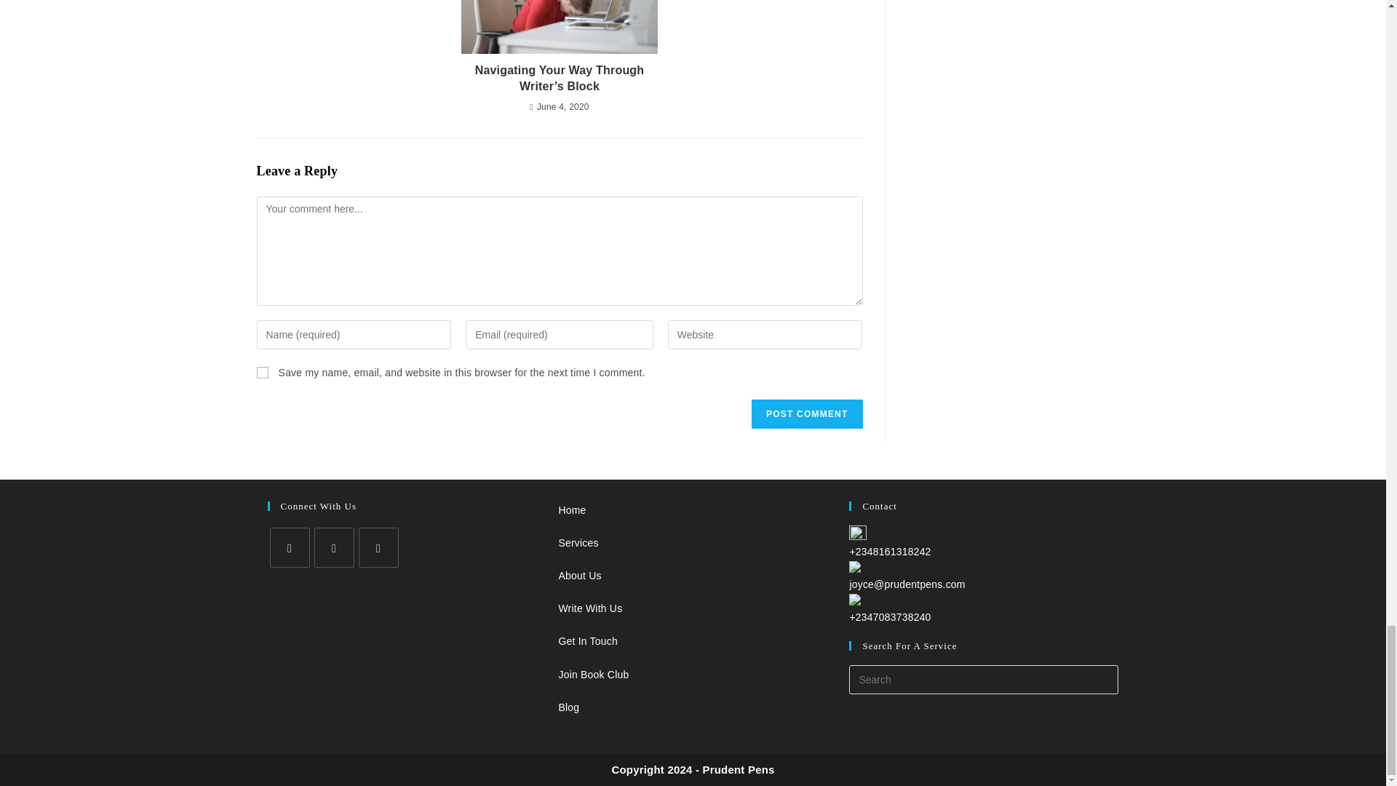 This screenshot has width=1397, height=786. What do you see at coordinates (806, 413) in the screenshot?
I see `Post Comment` at bounding box center [806, 413].